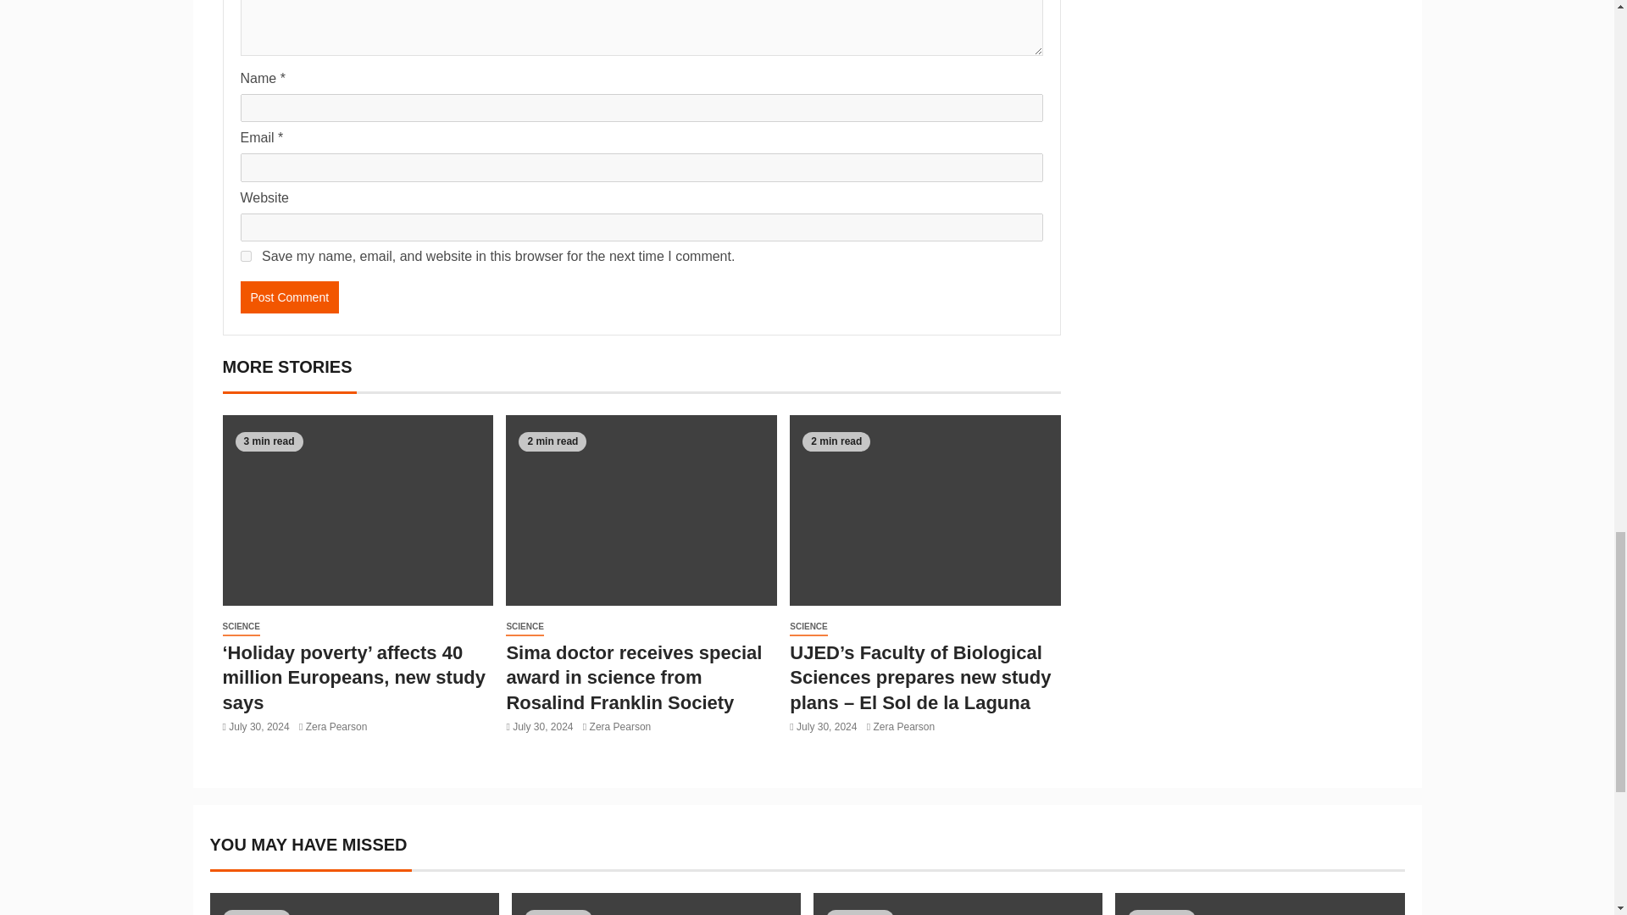 This screenshot has width=1627, height=915. Describe the element at coordinates (246, 256) in the screenshot. I see `yes` at that location.